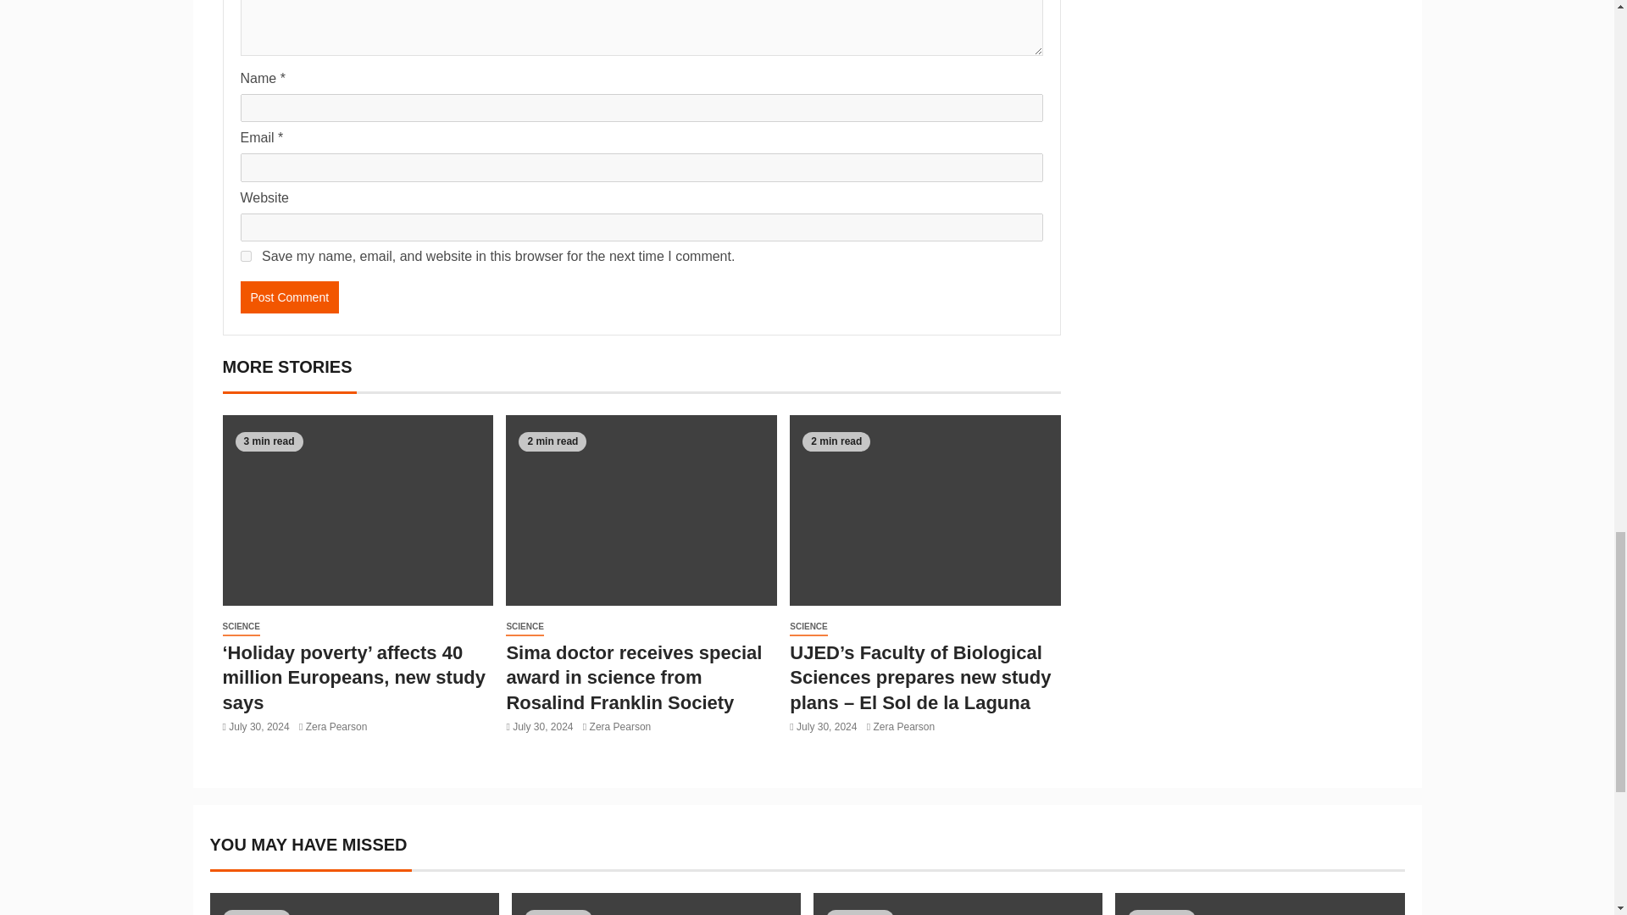 This screenshot has width=1627, height=915. Describe the element at coordinates (246, 256) in the screenshot. I see `yes` at that location.